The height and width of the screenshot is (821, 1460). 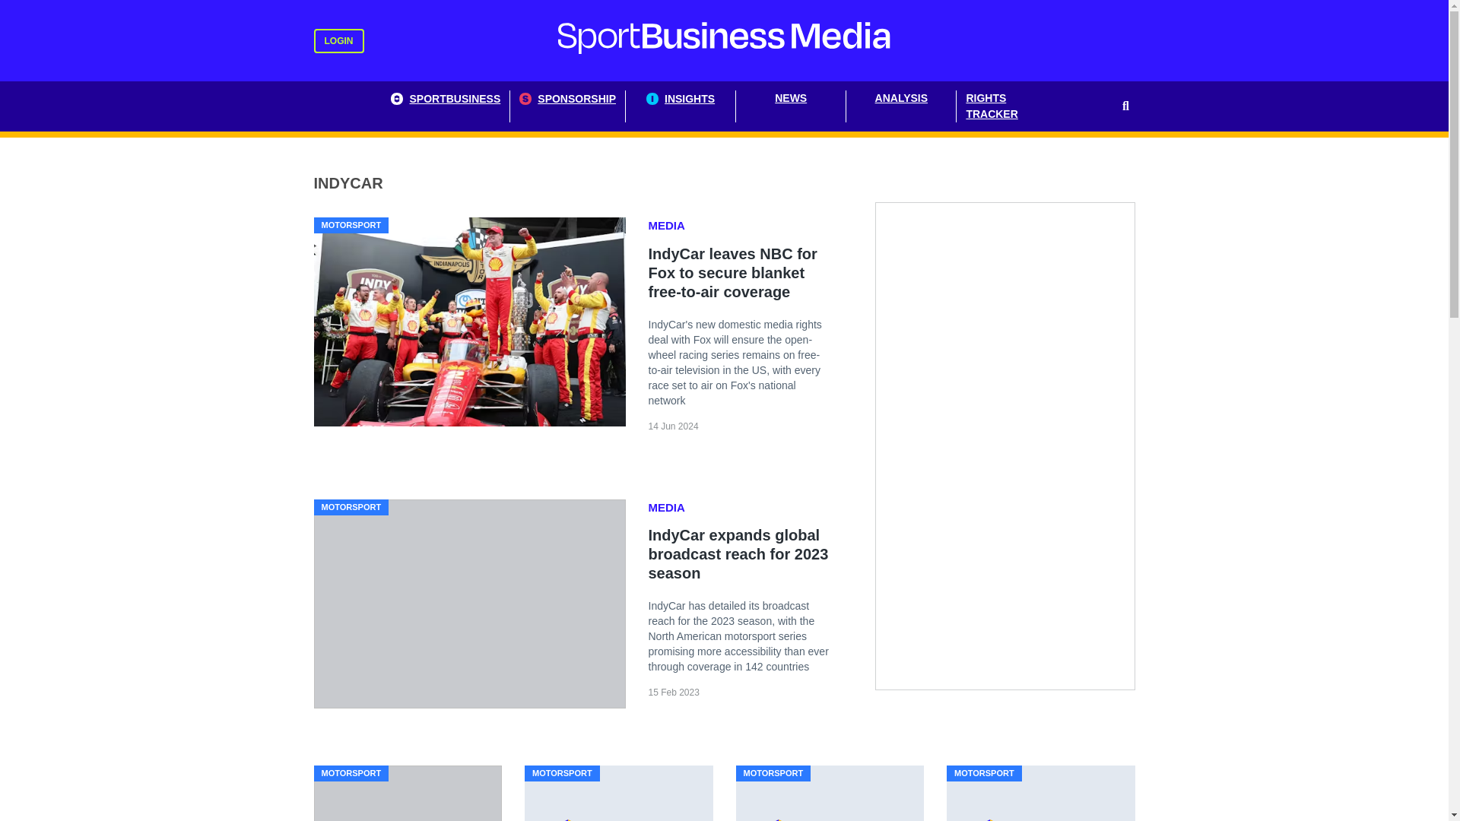 I want to click on MEDIA, so click(x=668, y=507).